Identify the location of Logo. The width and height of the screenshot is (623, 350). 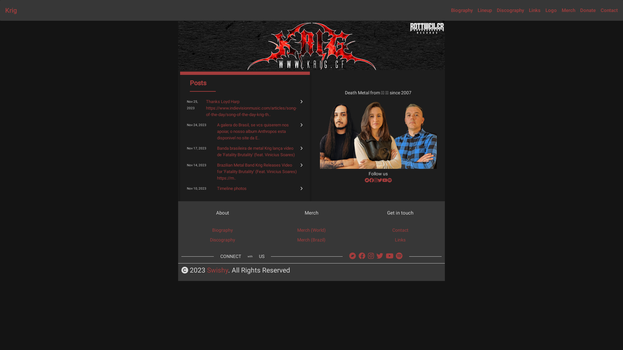
(551, 10).